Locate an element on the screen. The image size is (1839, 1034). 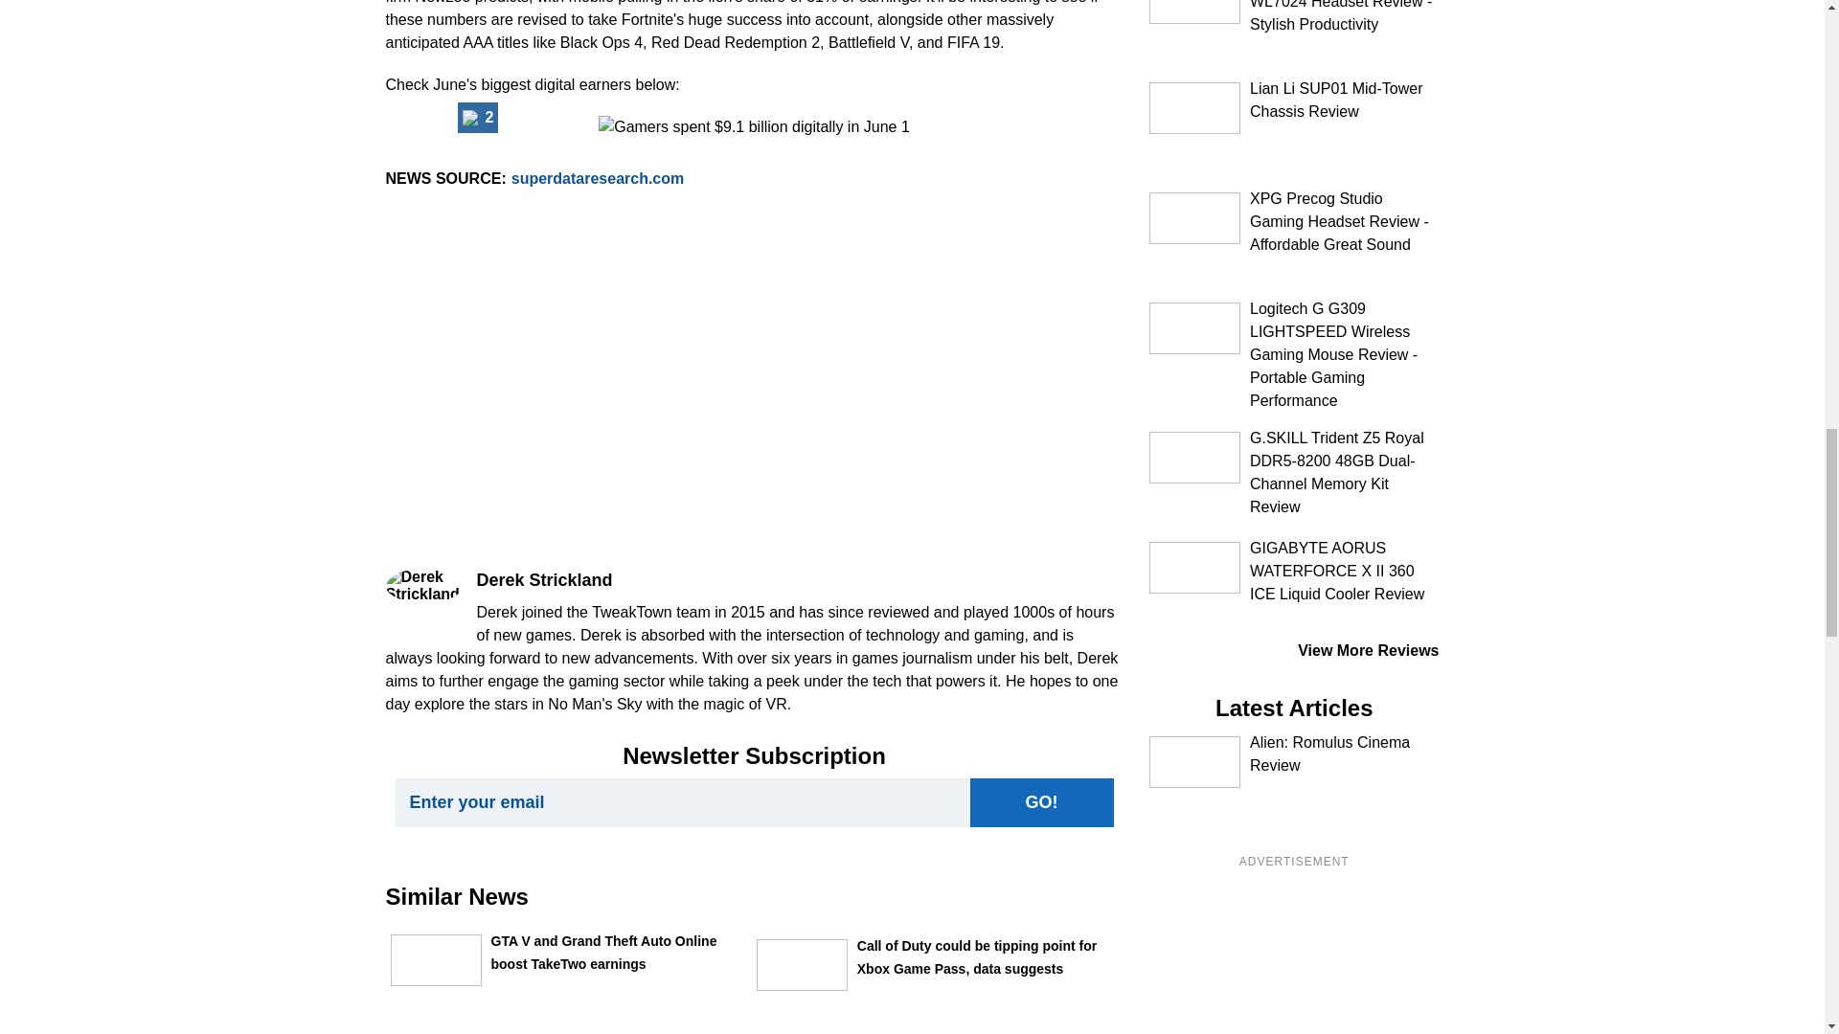
Open Gallery is located at coordinates (478, 117).